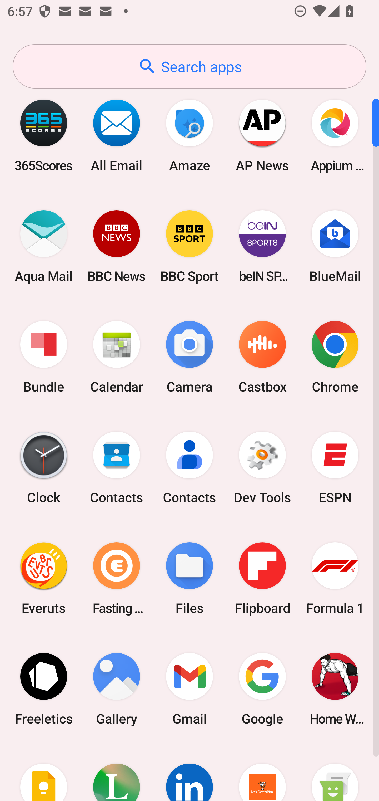 The image size is (379, 801). I want to click on Appium Settings, so click(335, 135).